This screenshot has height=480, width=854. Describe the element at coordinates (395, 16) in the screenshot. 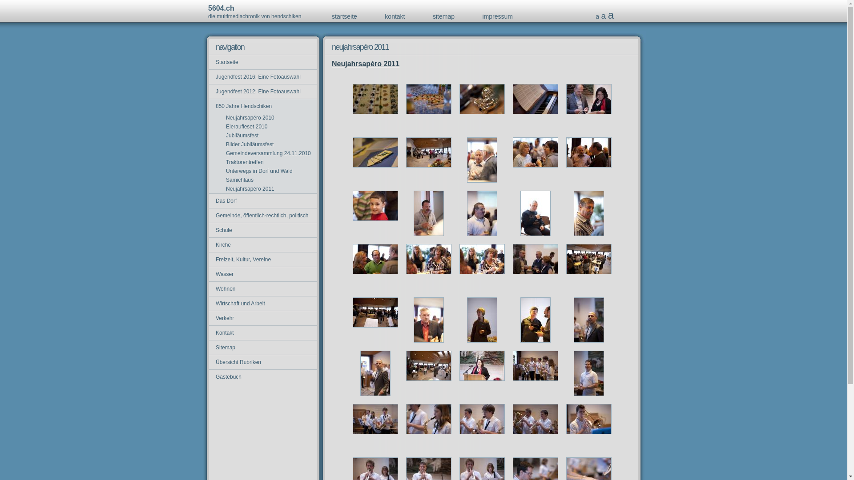

I see `kontakt` at that location.